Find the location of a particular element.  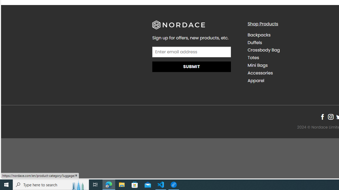

Duffels is located at coordinates (291, 42).